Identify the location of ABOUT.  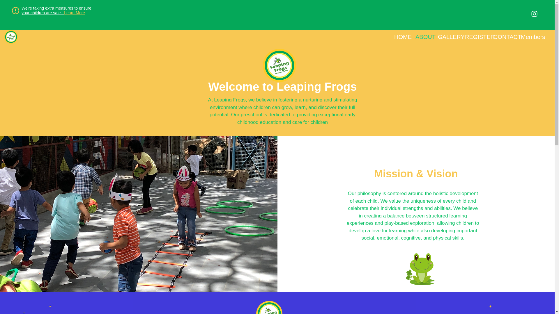
(422, 37).